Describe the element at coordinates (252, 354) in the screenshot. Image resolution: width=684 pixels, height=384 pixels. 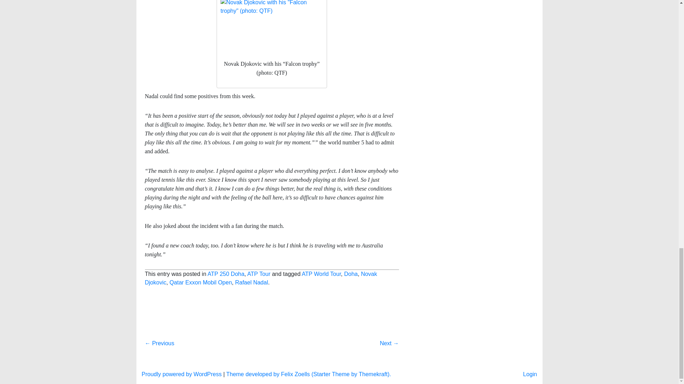
I see `Rafael Nadal` at that location.